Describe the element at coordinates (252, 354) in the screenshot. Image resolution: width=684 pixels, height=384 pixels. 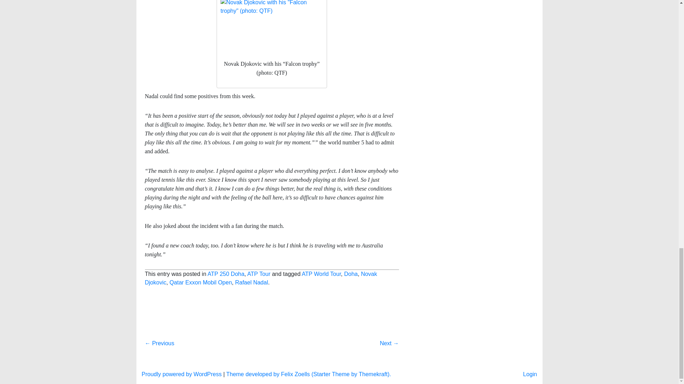
I see `Rafael Nadal` at that location.